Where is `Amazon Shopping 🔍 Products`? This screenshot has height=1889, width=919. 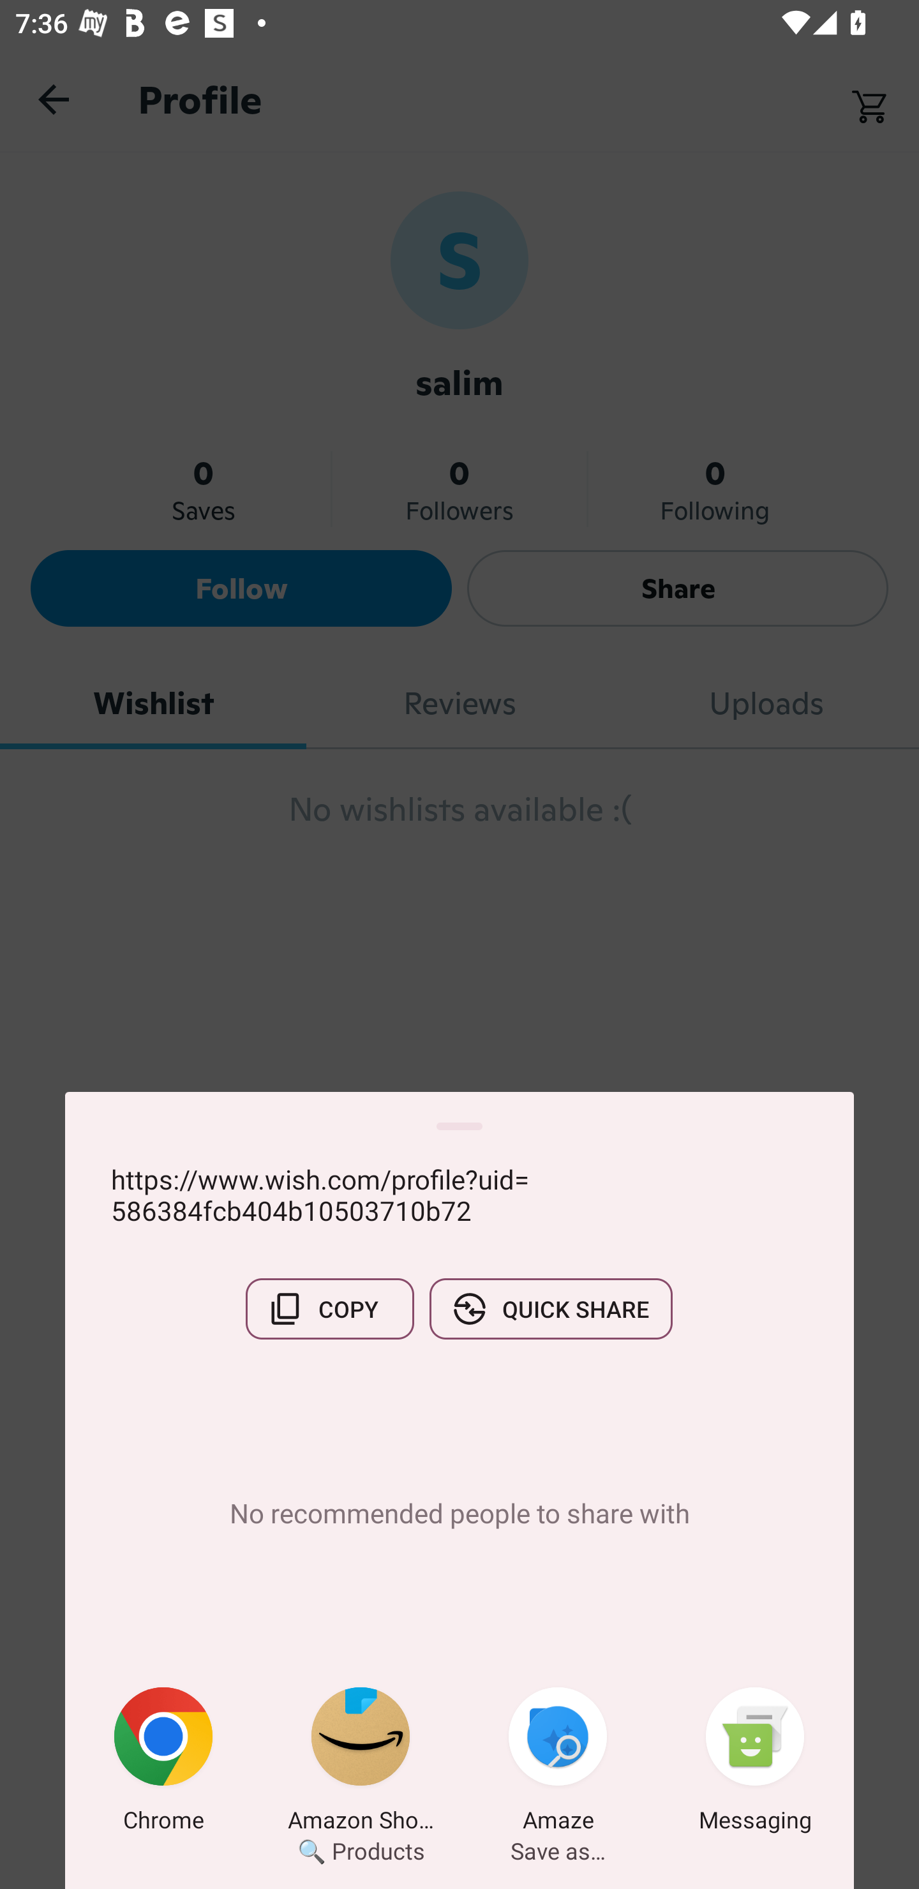
Amazon Shopping 🔍 Products is located at coordinates (361, 1763).